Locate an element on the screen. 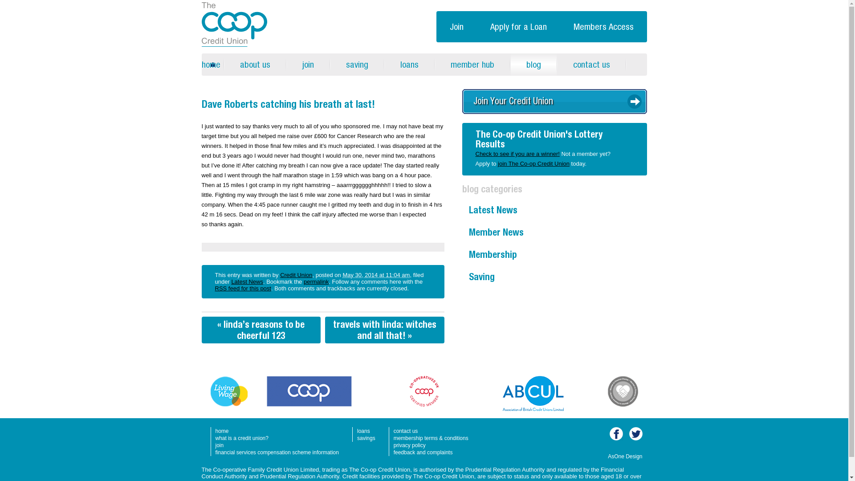 The height and width of the screenshot is (481, 855). about us is located at coordinates (255, 64).